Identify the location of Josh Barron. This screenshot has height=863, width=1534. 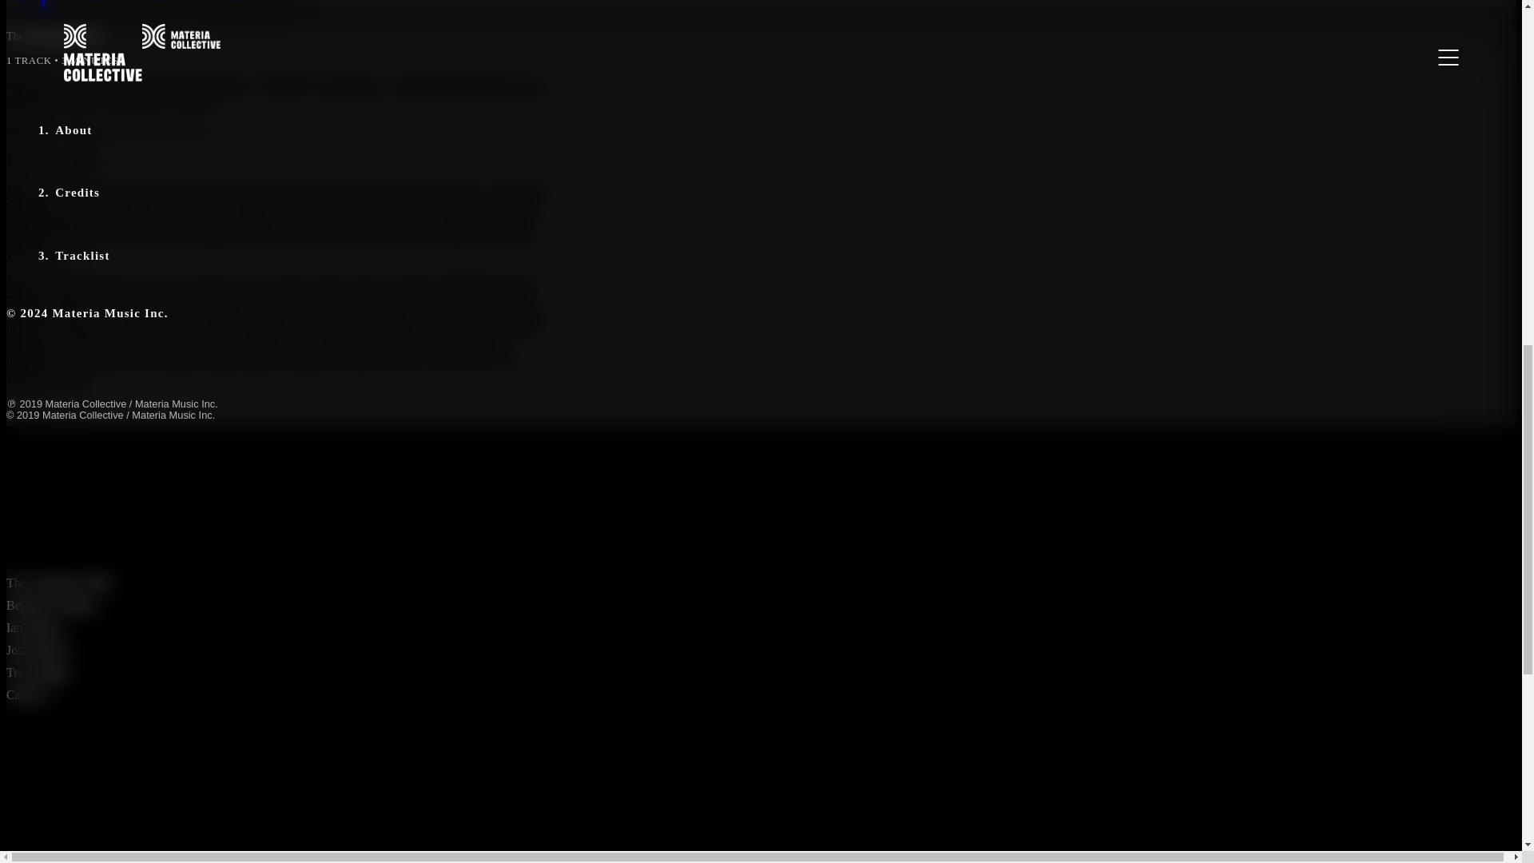
(37, 649).